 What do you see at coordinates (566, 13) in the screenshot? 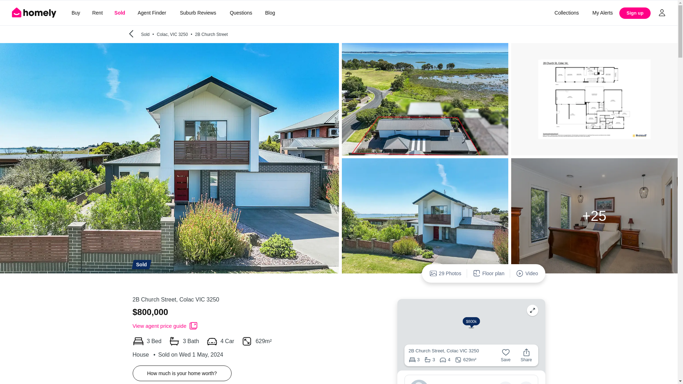
I see `Collections` at bounding box center [566, 13].